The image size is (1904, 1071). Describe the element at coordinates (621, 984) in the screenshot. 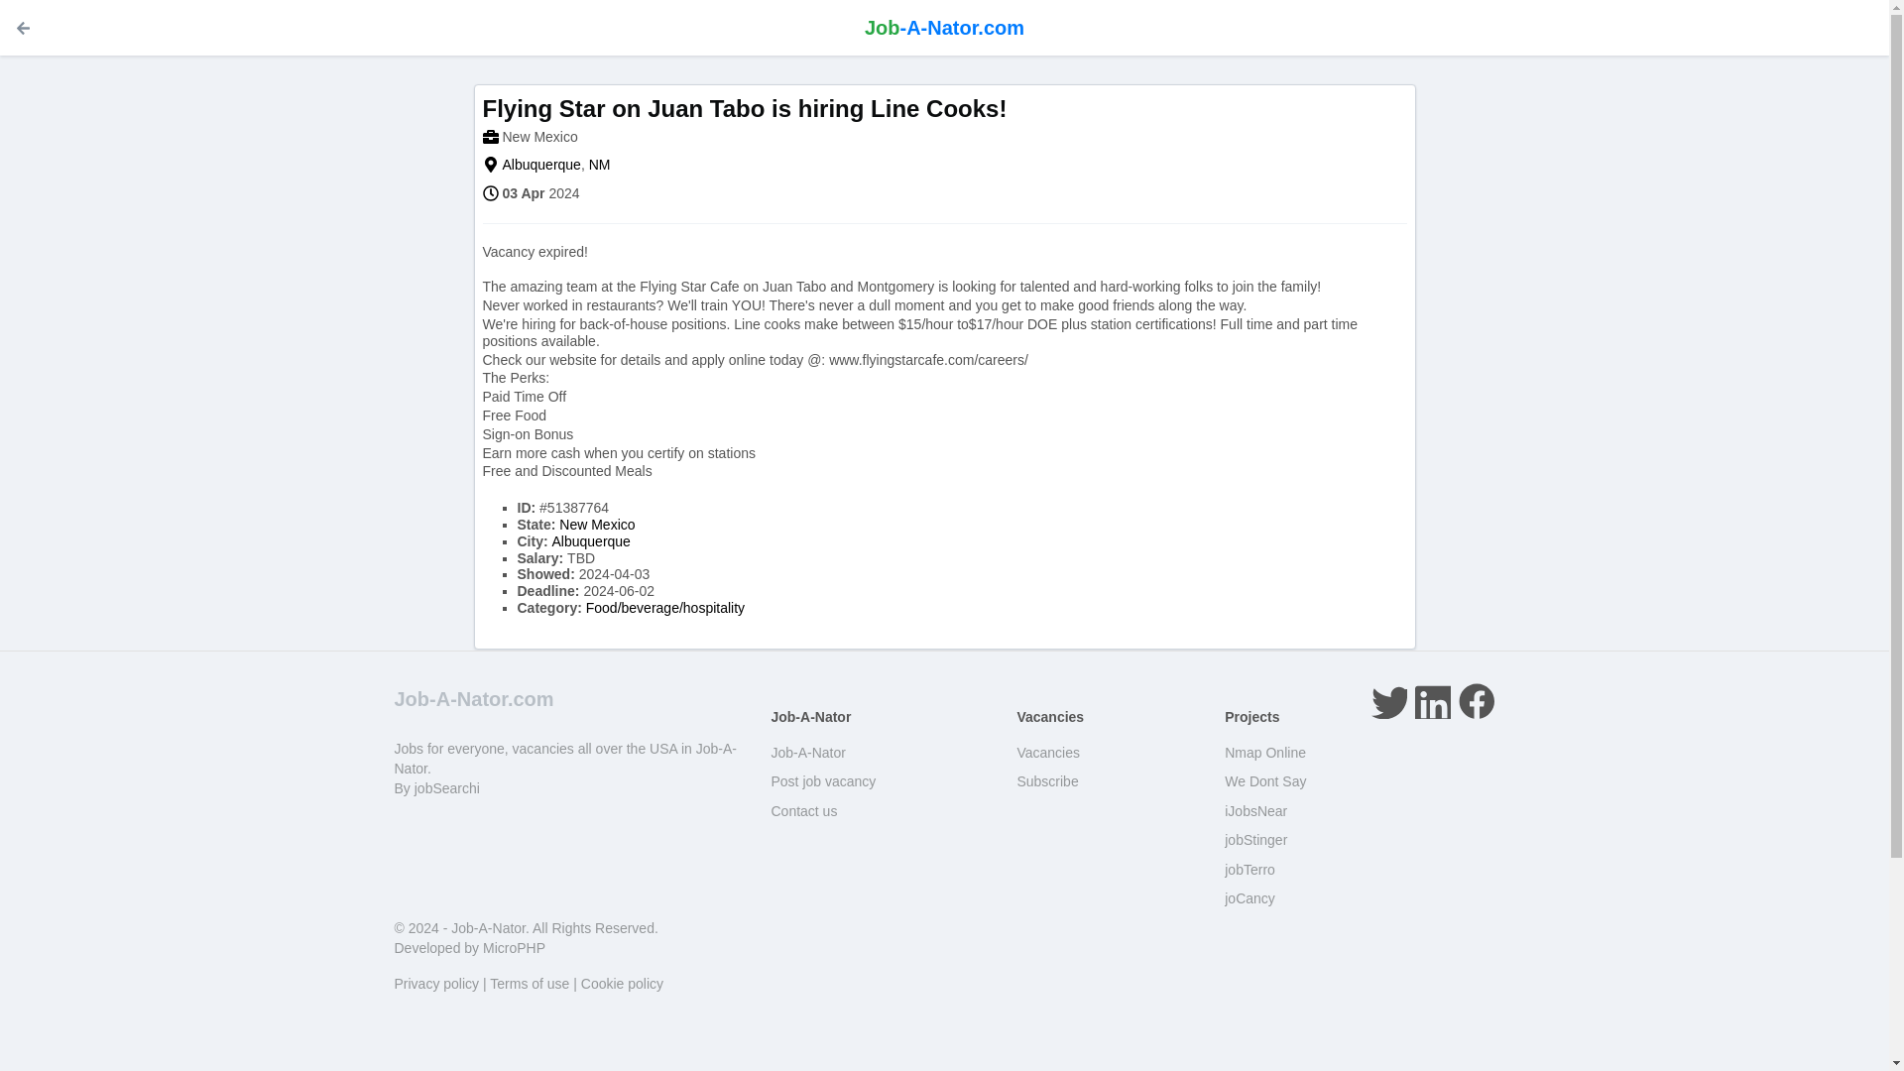

I see `Cookie policy` at that location.